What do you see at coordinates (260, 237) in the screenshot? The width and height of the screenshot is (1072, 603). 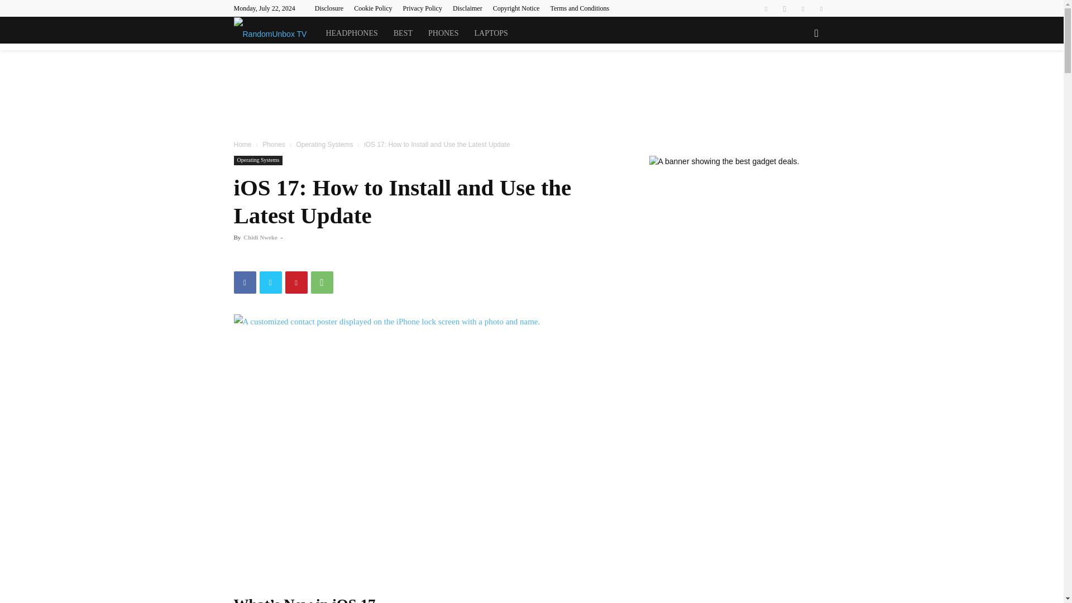 I see `Chidi Nweke` at bounding box center [260, 237].